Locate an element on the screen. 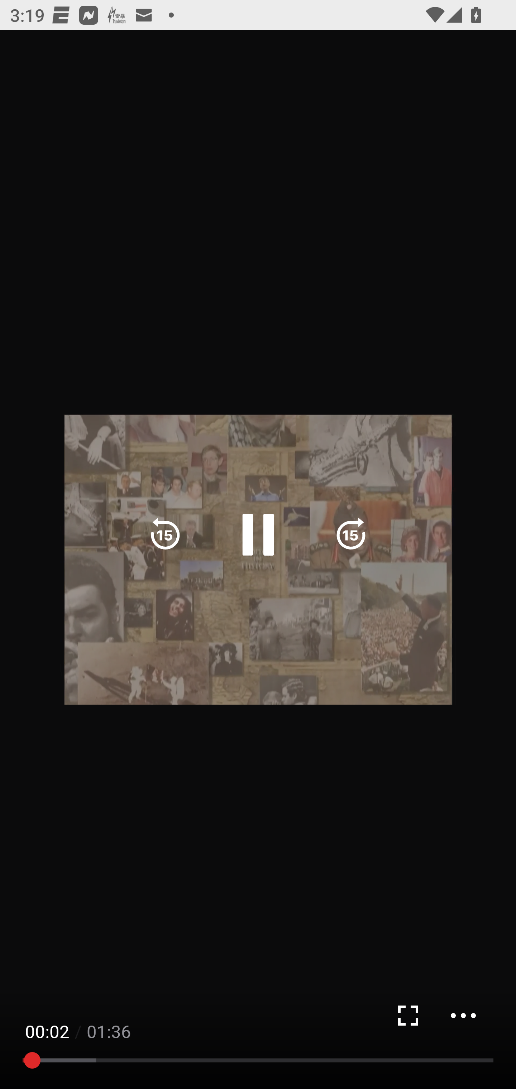  Rewind 15 seconds is located at coordinates (165, 534).